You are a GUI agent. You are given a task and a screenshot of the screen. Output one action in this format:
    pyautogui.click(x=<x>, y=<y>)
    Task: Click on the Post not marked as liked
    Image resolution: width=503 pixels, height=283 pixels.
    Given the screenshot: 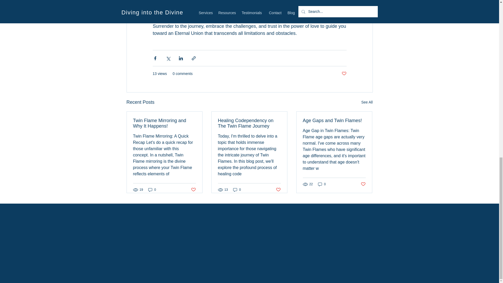 What is the action you would take?
    pyautogui.click(x=278, y=189)
    